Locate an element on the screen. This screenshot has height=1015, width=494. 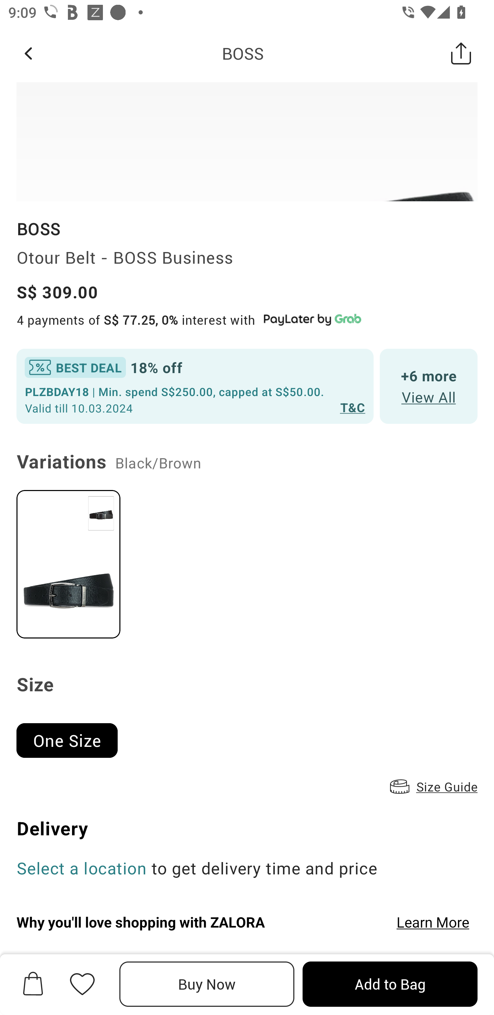
BOSS is located at coordinates (38, 229).